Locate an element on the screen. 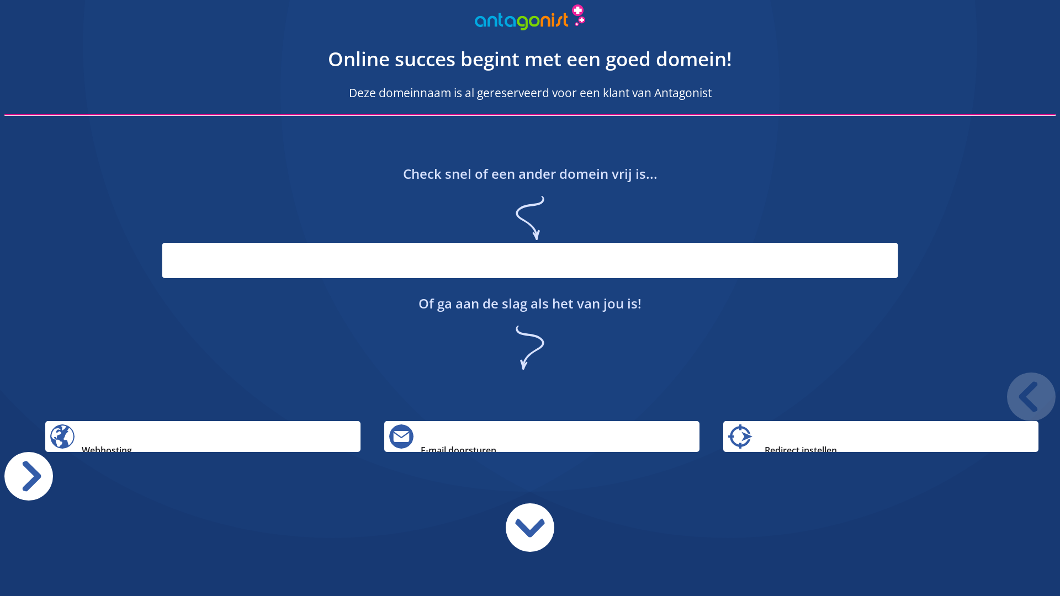  E-mail doorsturen is located at coordinates (401, 437).